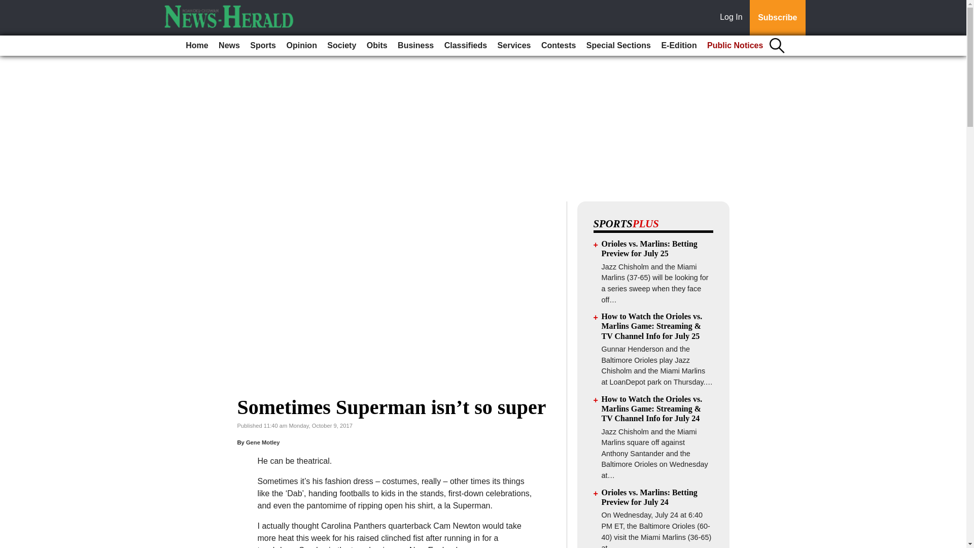 Image resolution: width=974 pixels, height=548 pixels. I want to click on Gene Motley, so click(263, 442).